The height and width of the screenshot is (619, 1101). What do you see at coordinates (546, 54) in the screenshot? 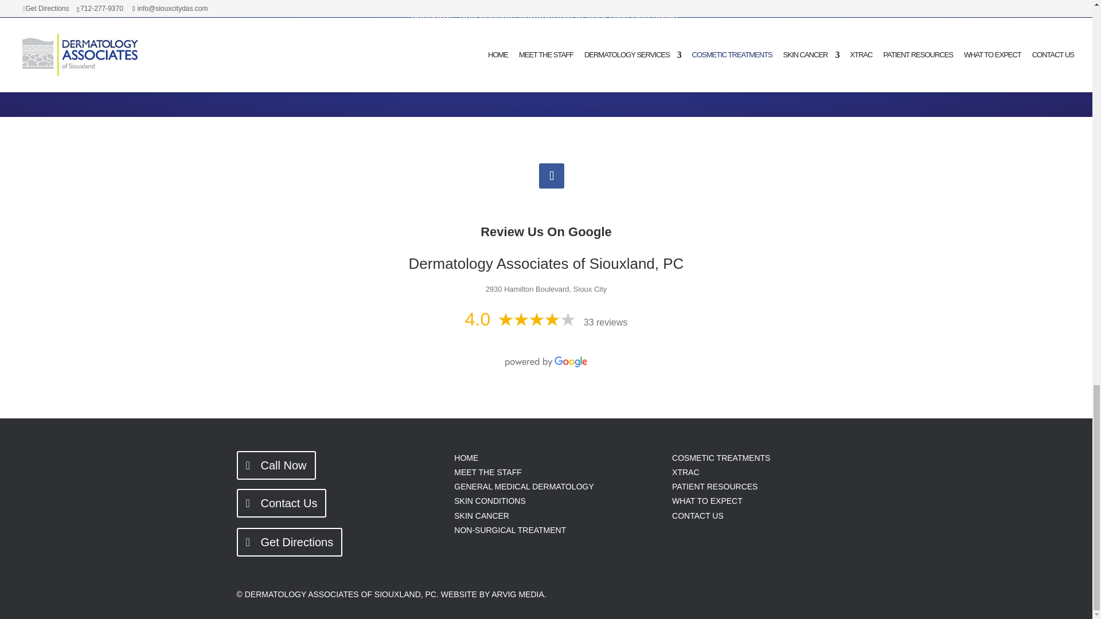
I see `Contact Us` at bounding box center [546, 54].